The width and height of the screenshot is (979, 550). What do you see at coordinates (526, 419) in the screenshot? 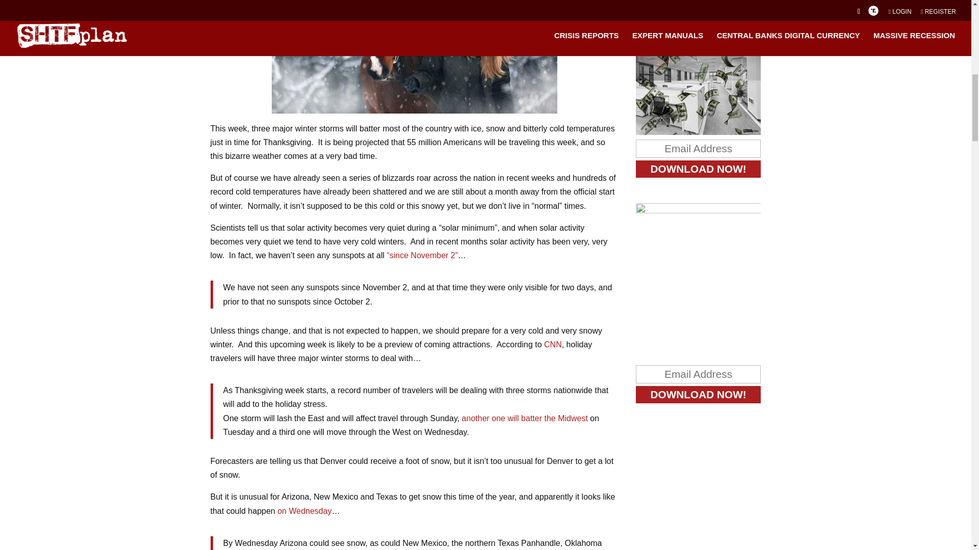
I see `another one will batter the Midwest ` at bounding box center [526, 419].